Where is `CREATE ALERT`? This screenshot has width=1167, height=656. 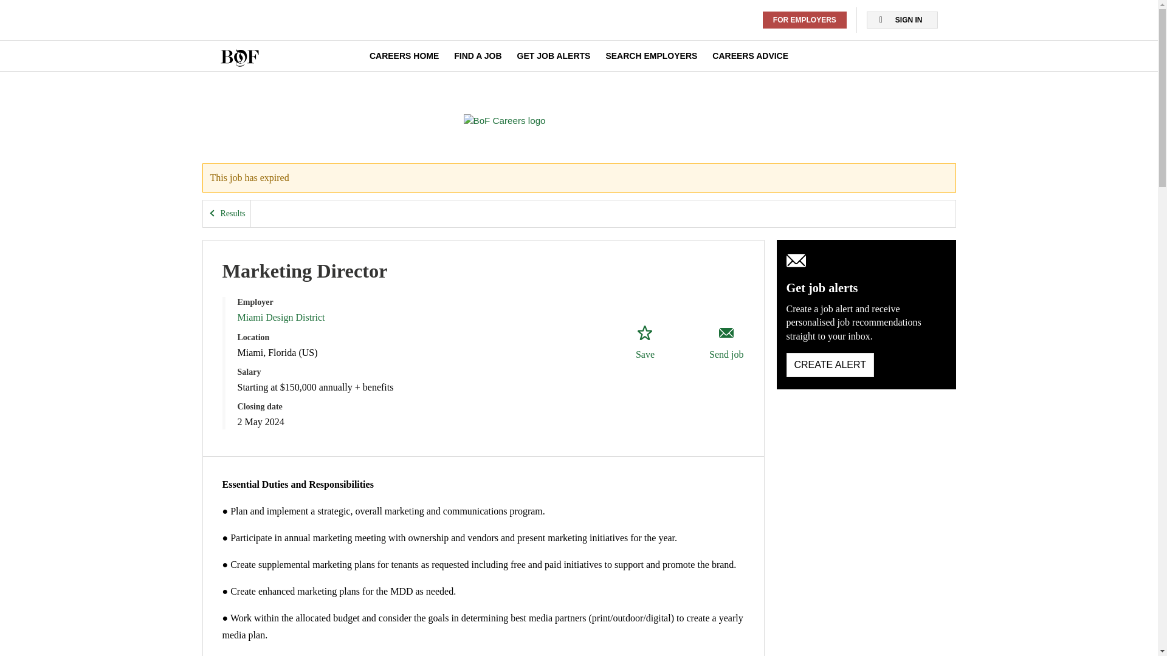
CREATE ALERT is located at coordinates (830, 365).